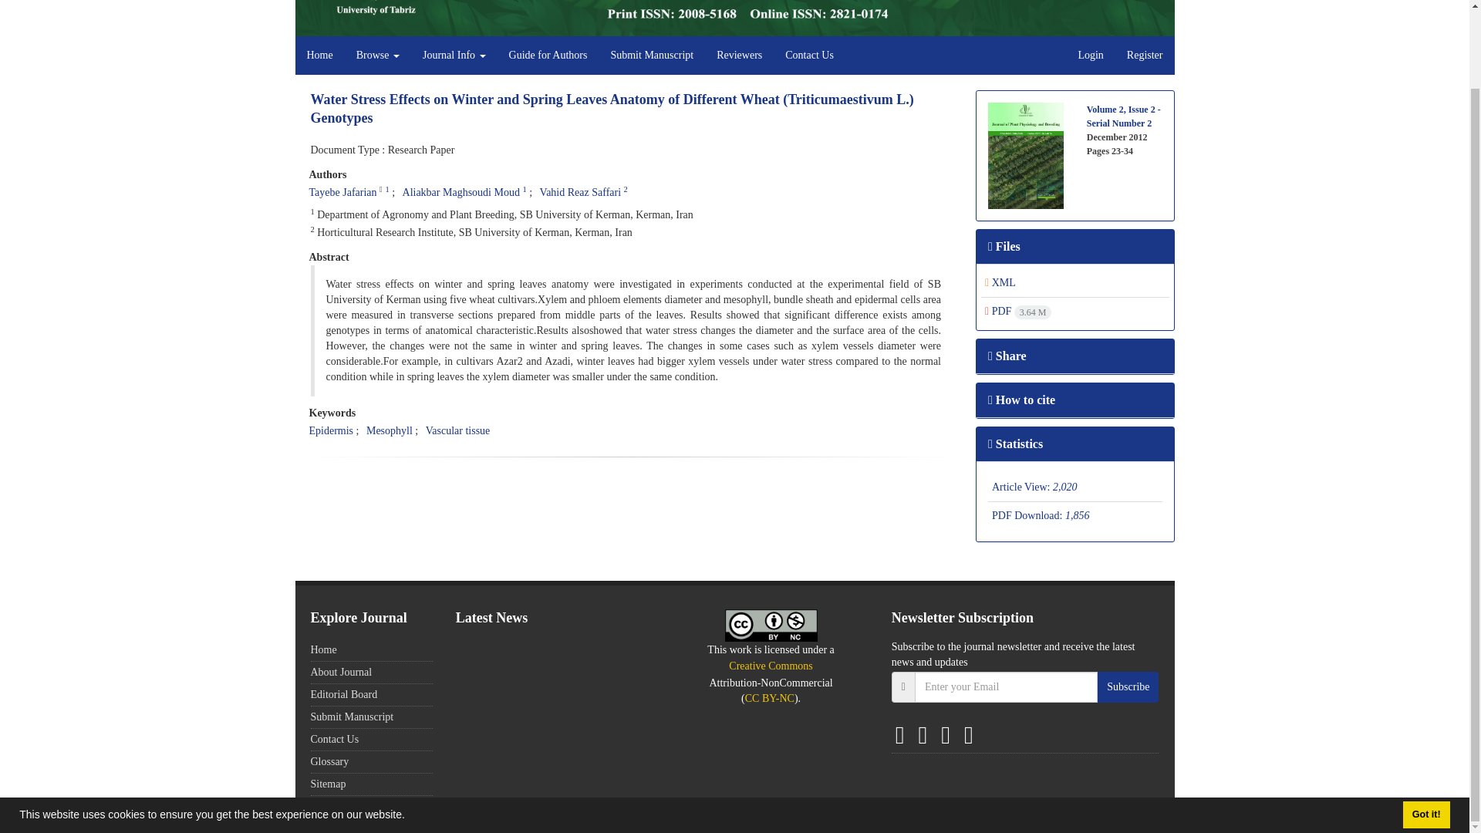 The image size is (1481, 833). Describe the element at coordinates (739, 56) in the screenshot. I see `Reviewers` at that location.